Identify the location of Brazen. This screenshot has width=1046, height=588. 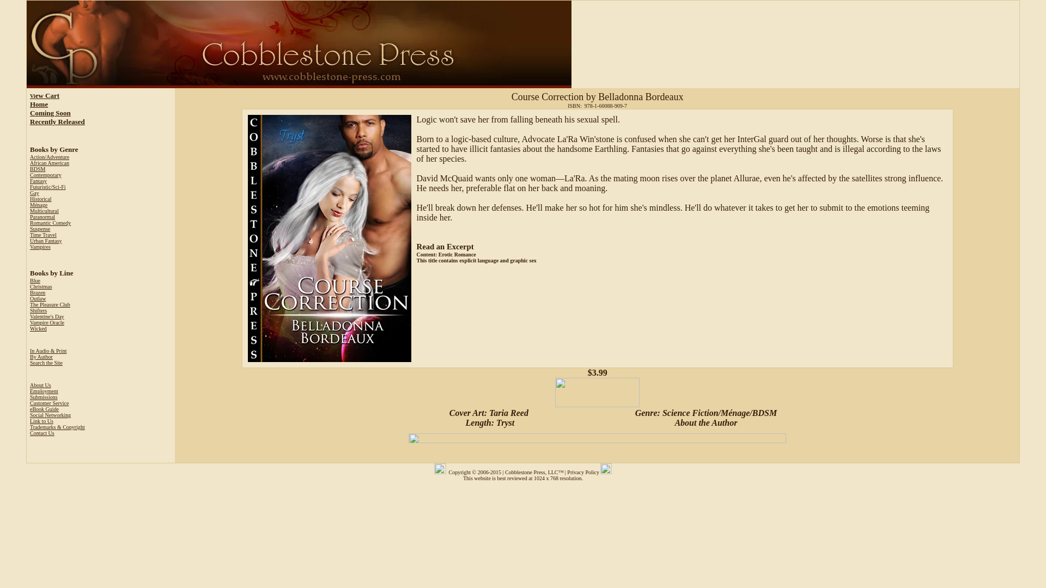
(37, 293).